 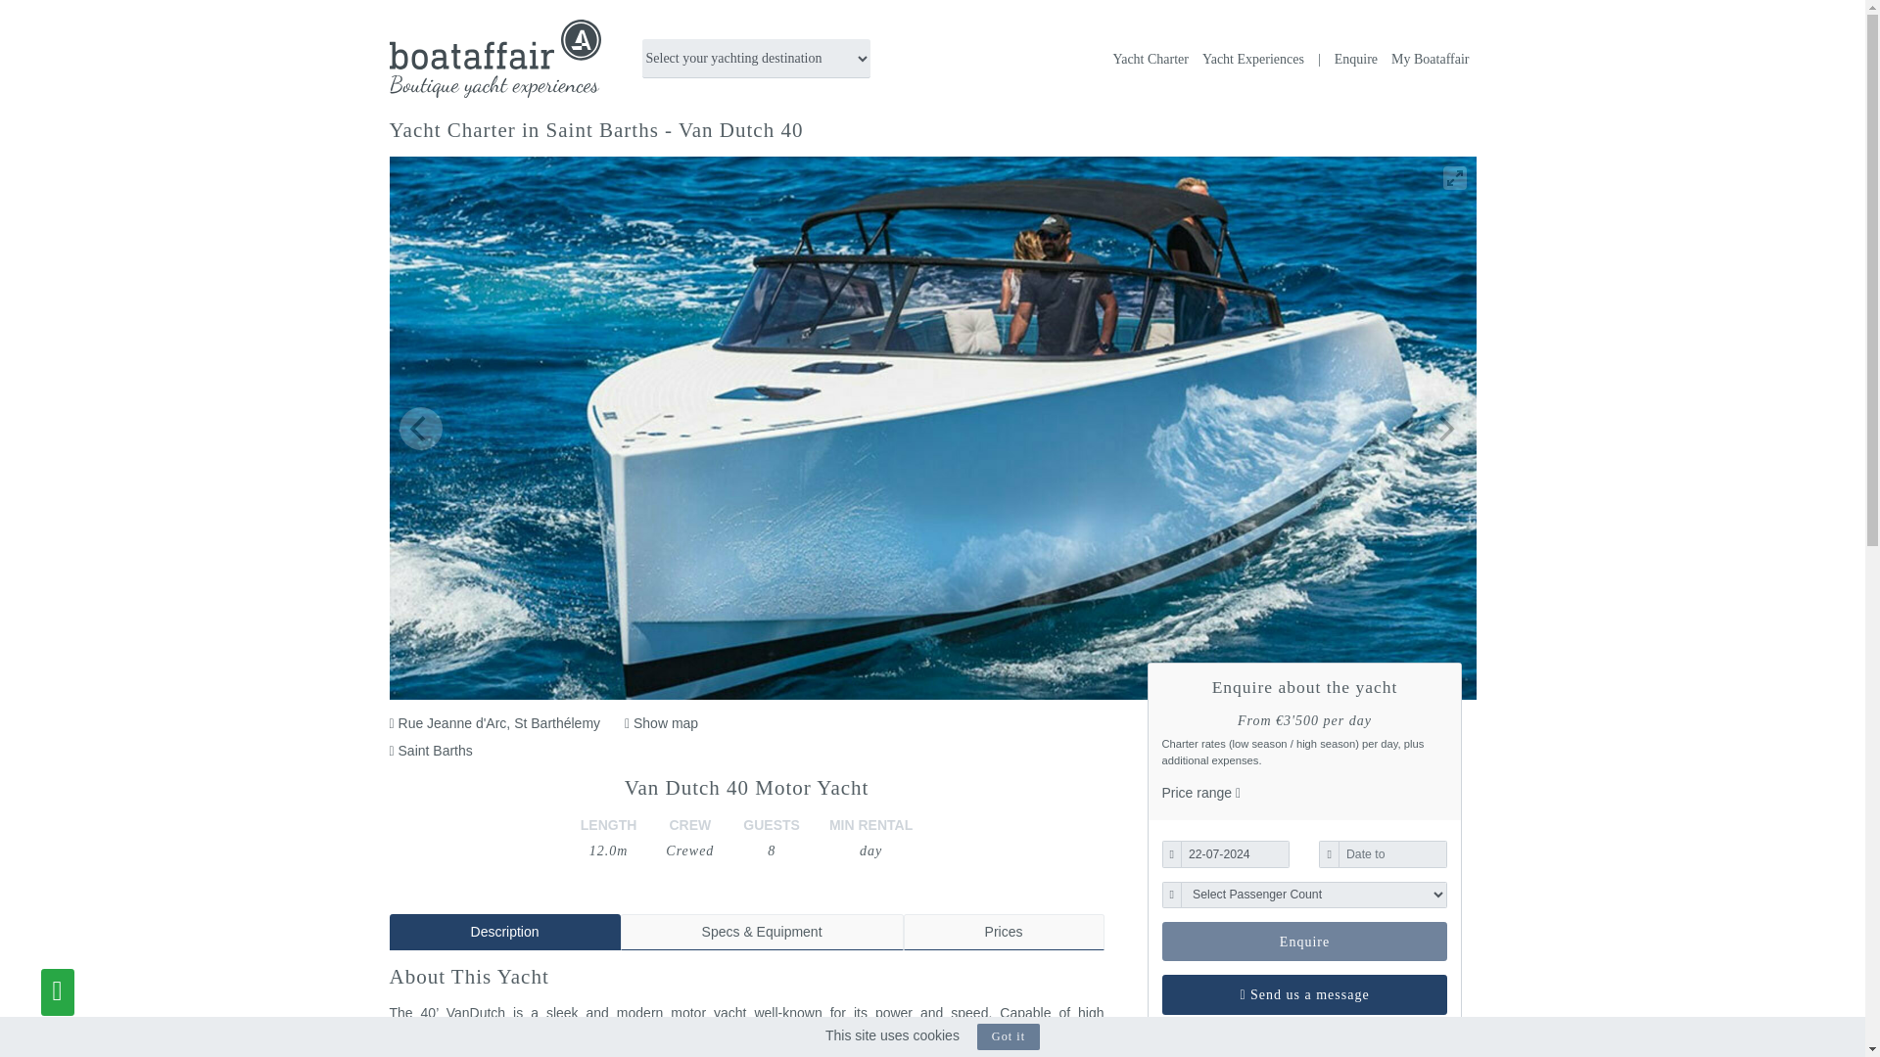 What do you see at coordinates (431, 751) in the screenshot?
I see `Saint Barths` at bounding box center [431, 751].